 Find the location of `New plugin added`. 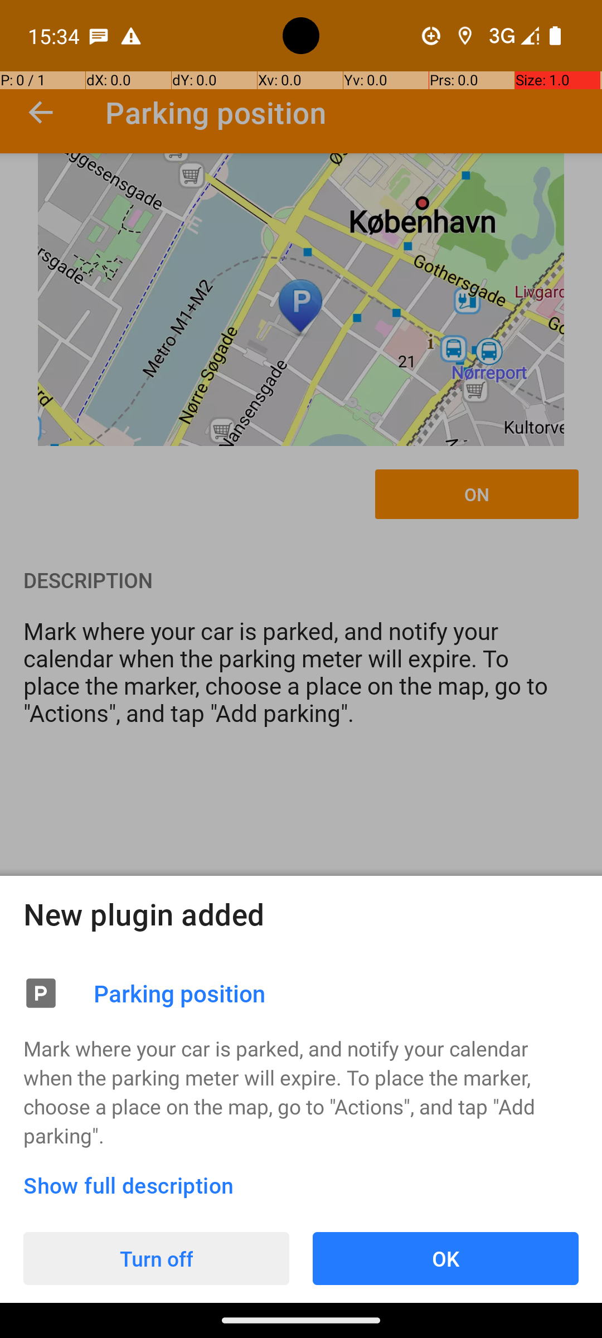

New plugin added is located at coordinates (301, 914).